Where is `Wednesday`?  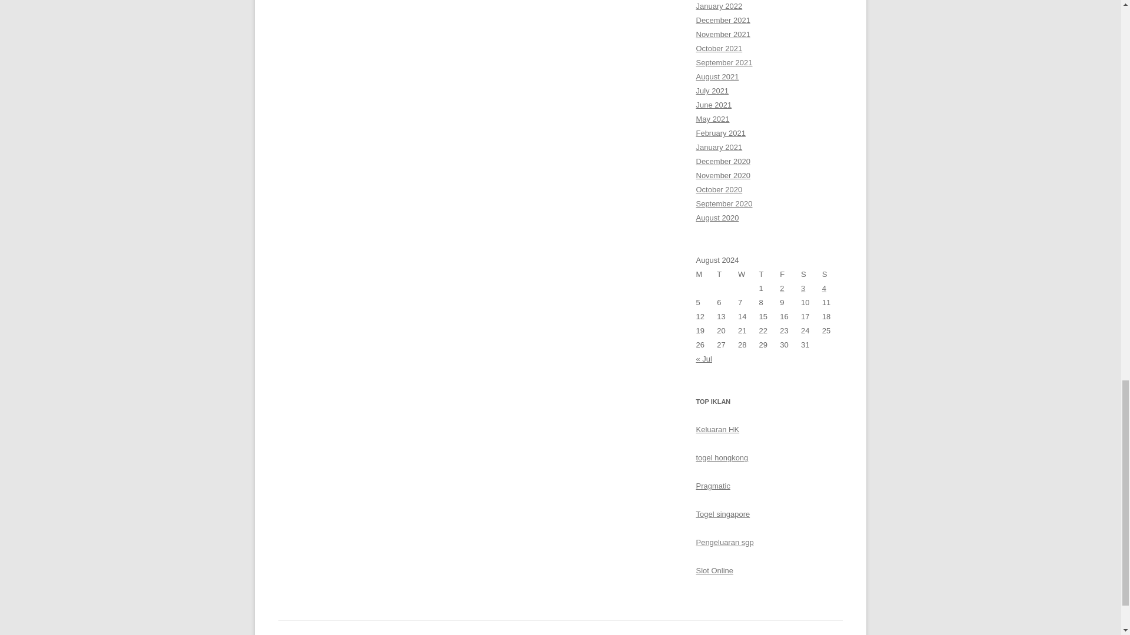 Wednesday is located at coordinates (749, 274).